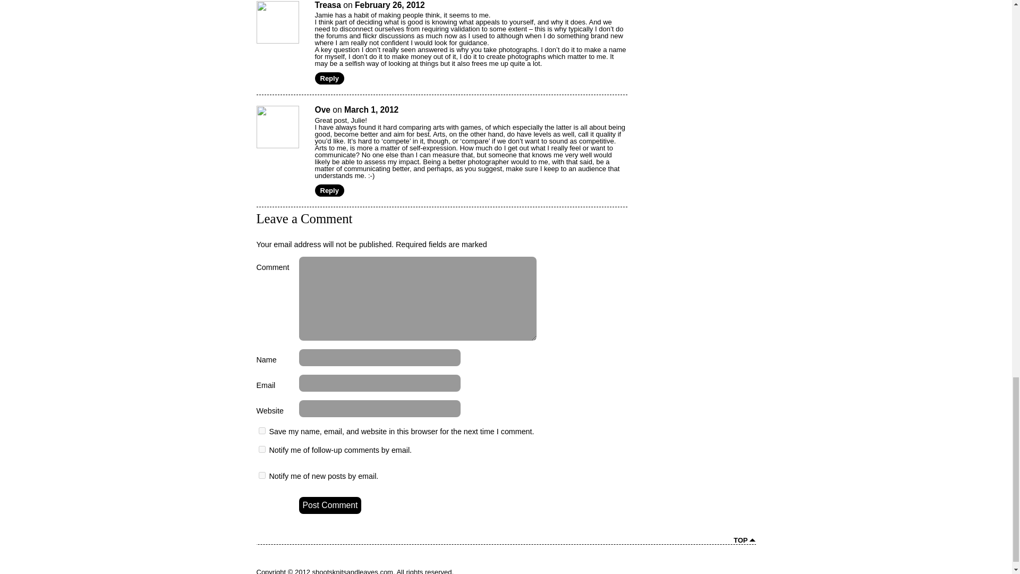 The height and width of the screenshot is (574, 1020). What do you see at coordinates (261, 450) in the screenshot?
I see `subscribe` at bounding box center [261, 450].